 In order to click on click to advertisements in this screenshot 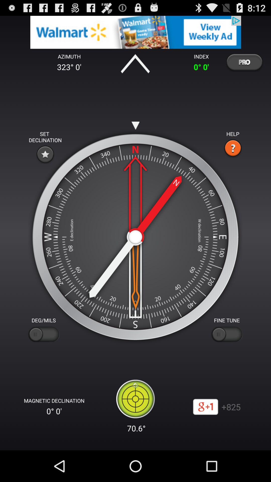, I will do `click(135, 32)`.